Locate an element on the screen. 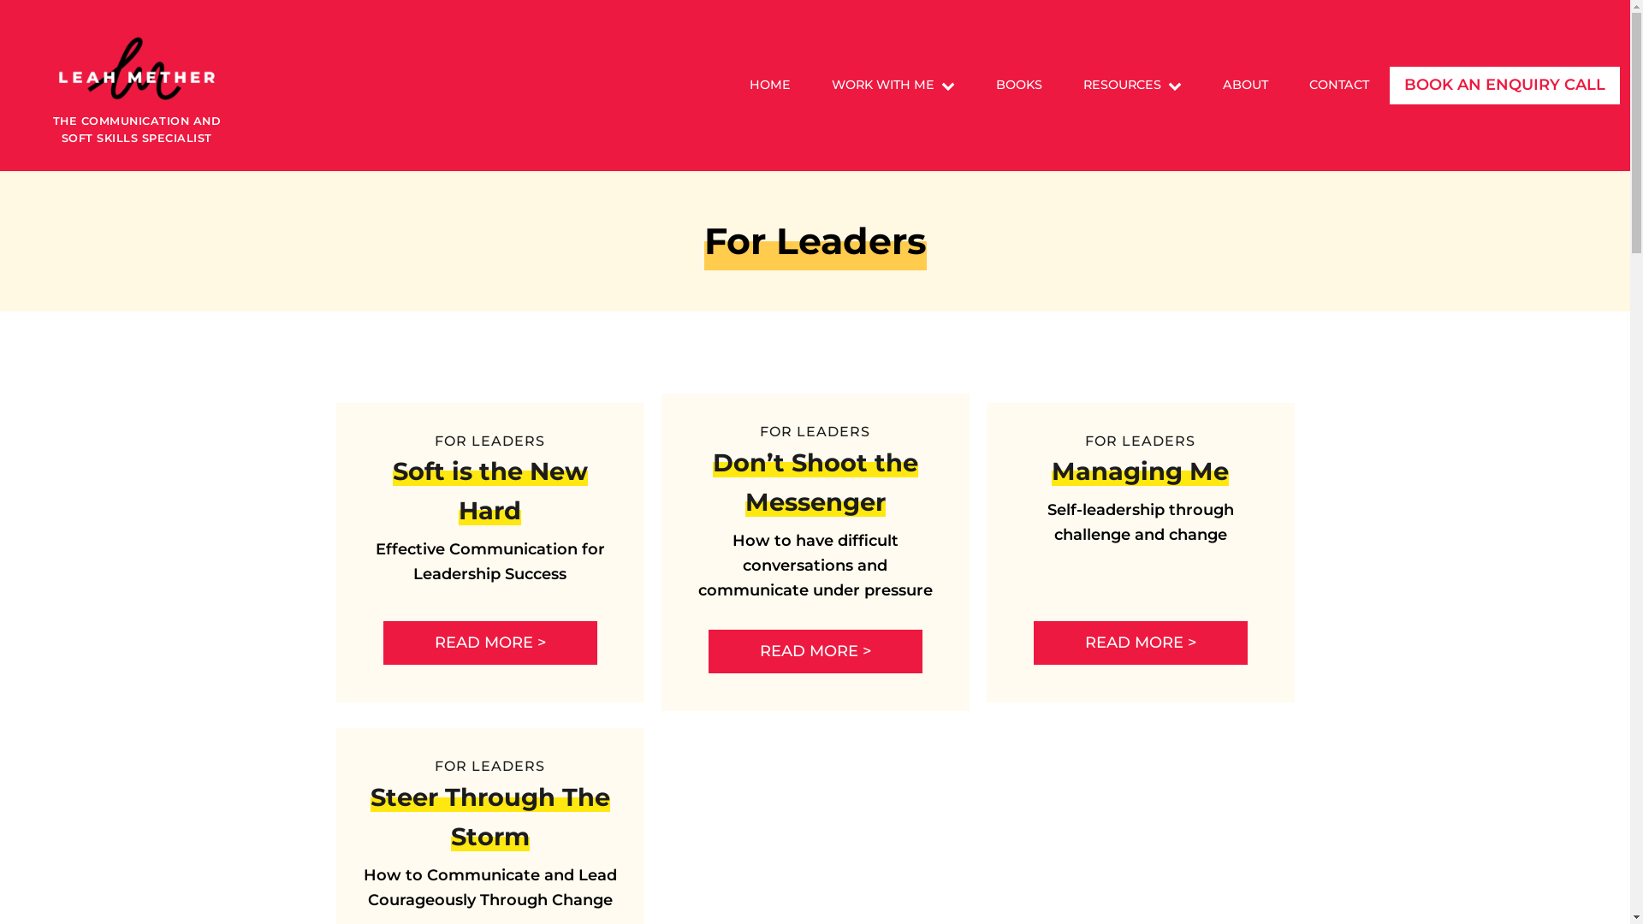  ABOUT is located at coordinates (1246, 86).